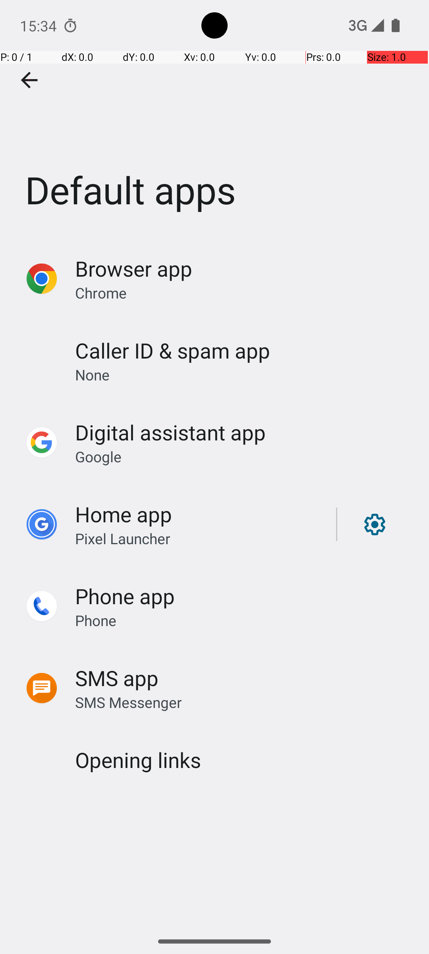 This screenshot has width=429, height=954. Describe the element at coordinates (124, 514) in the screenshot. I see `Home app` at that location.